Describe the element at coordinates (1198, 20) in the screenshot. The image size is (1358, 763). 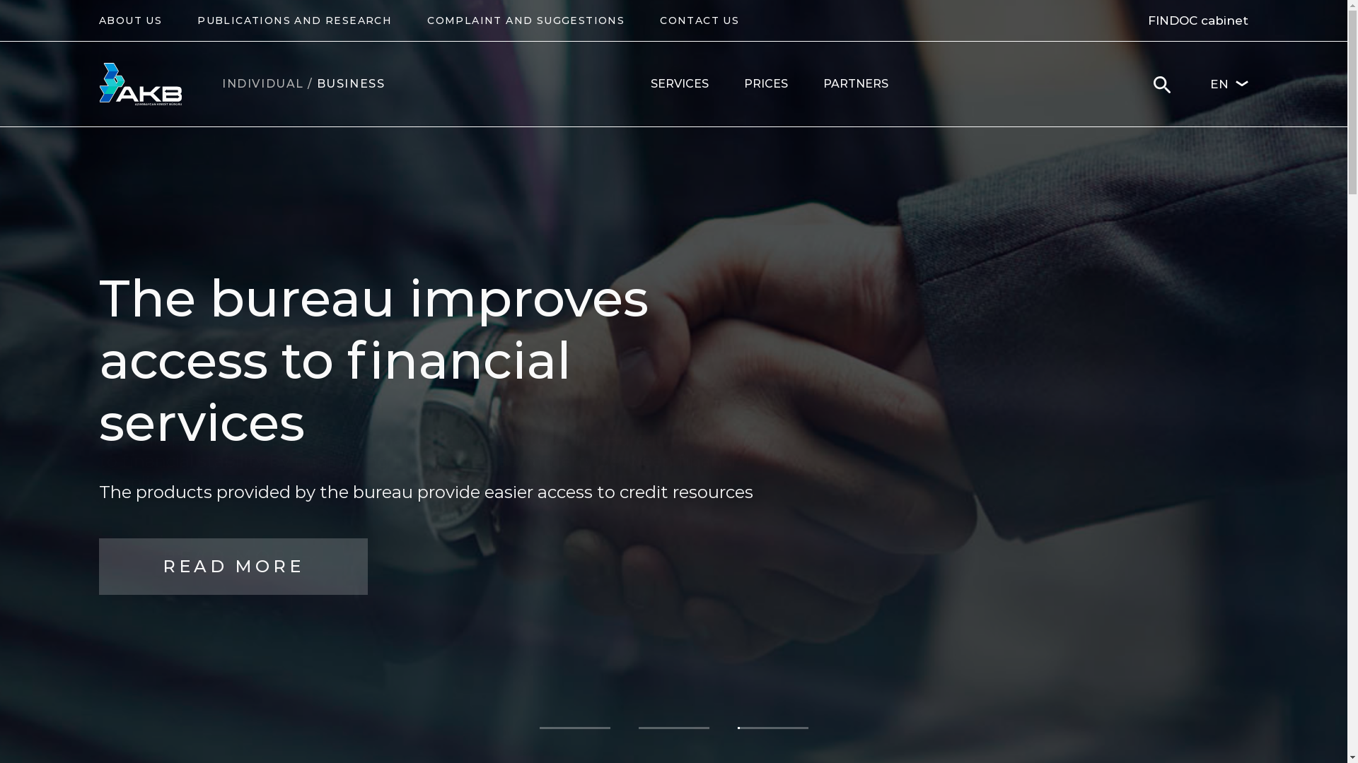
I see `FINDOC cabinet` at that location.